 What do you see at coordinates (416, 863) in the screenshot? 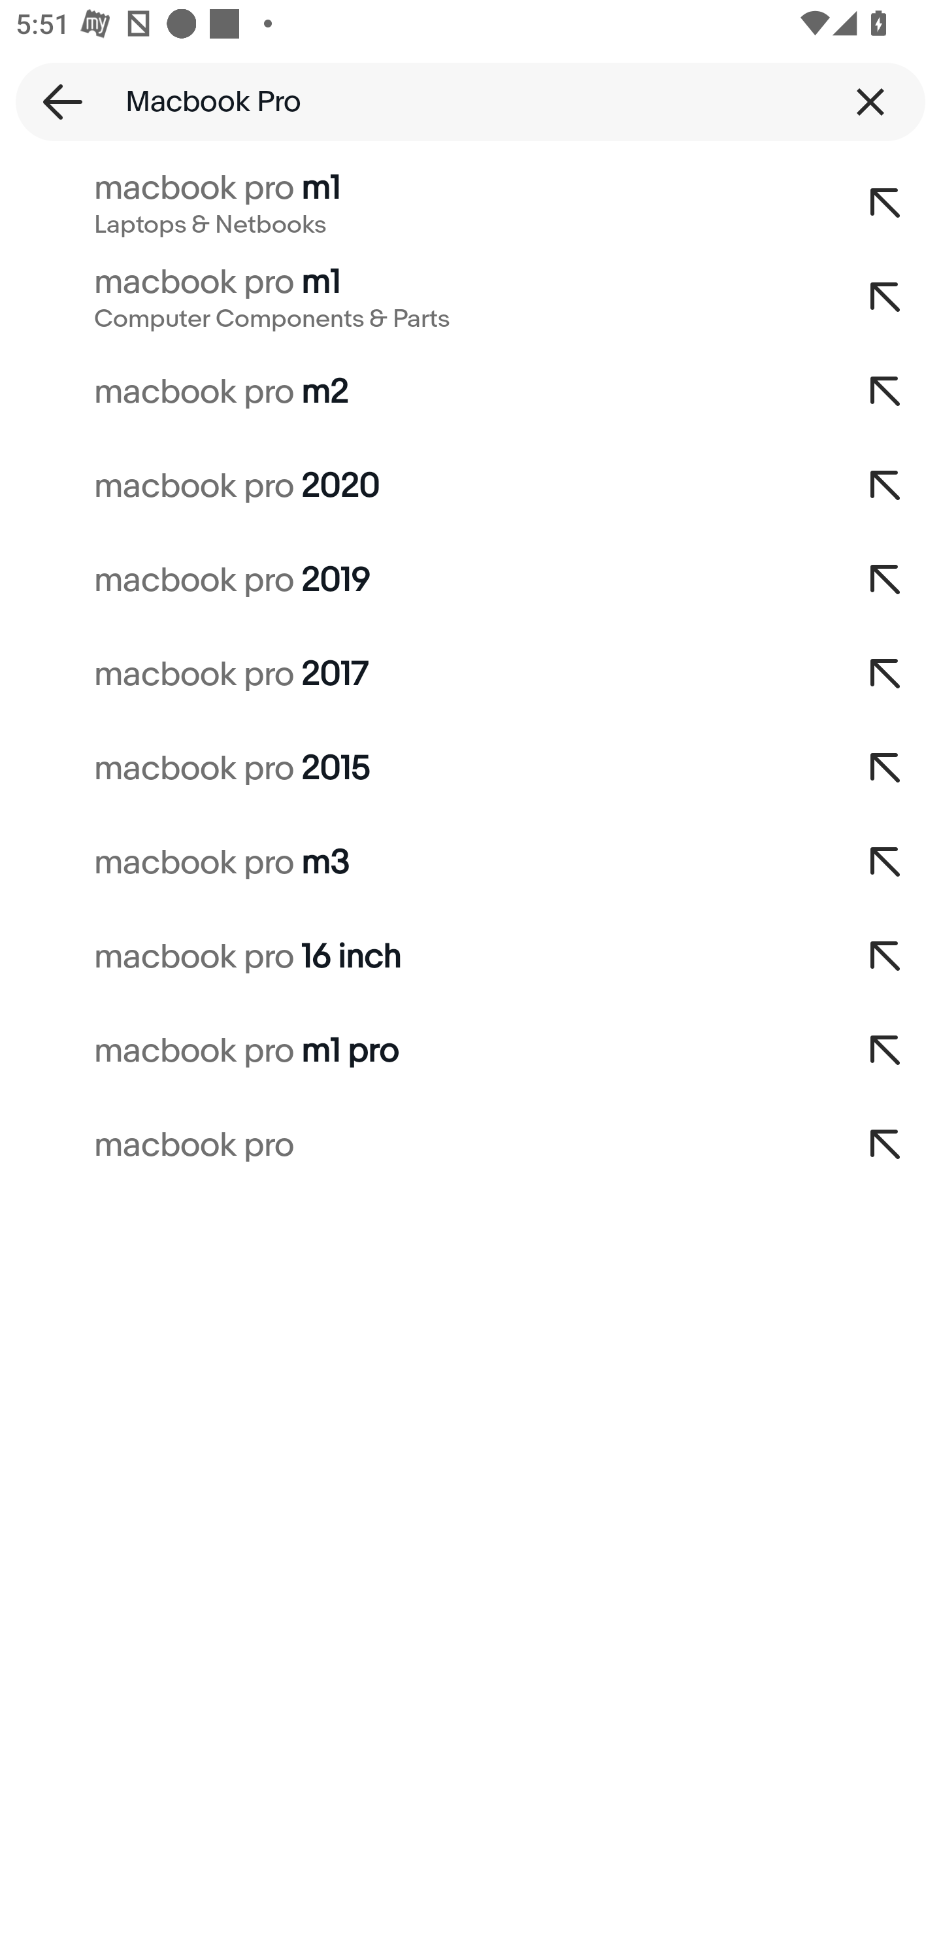
I see `macbook pro m3` at bounding box center [416, 863].